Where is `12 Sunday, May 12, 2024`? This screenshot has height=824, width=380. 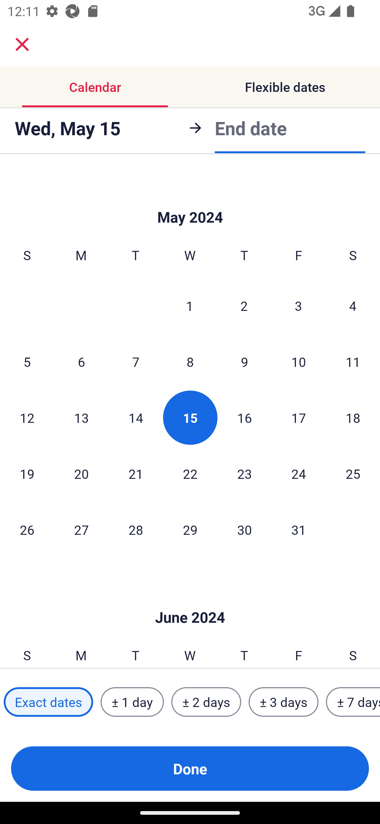 12 Sunday, May 12, 2024 is located at coordinates (27, 418).